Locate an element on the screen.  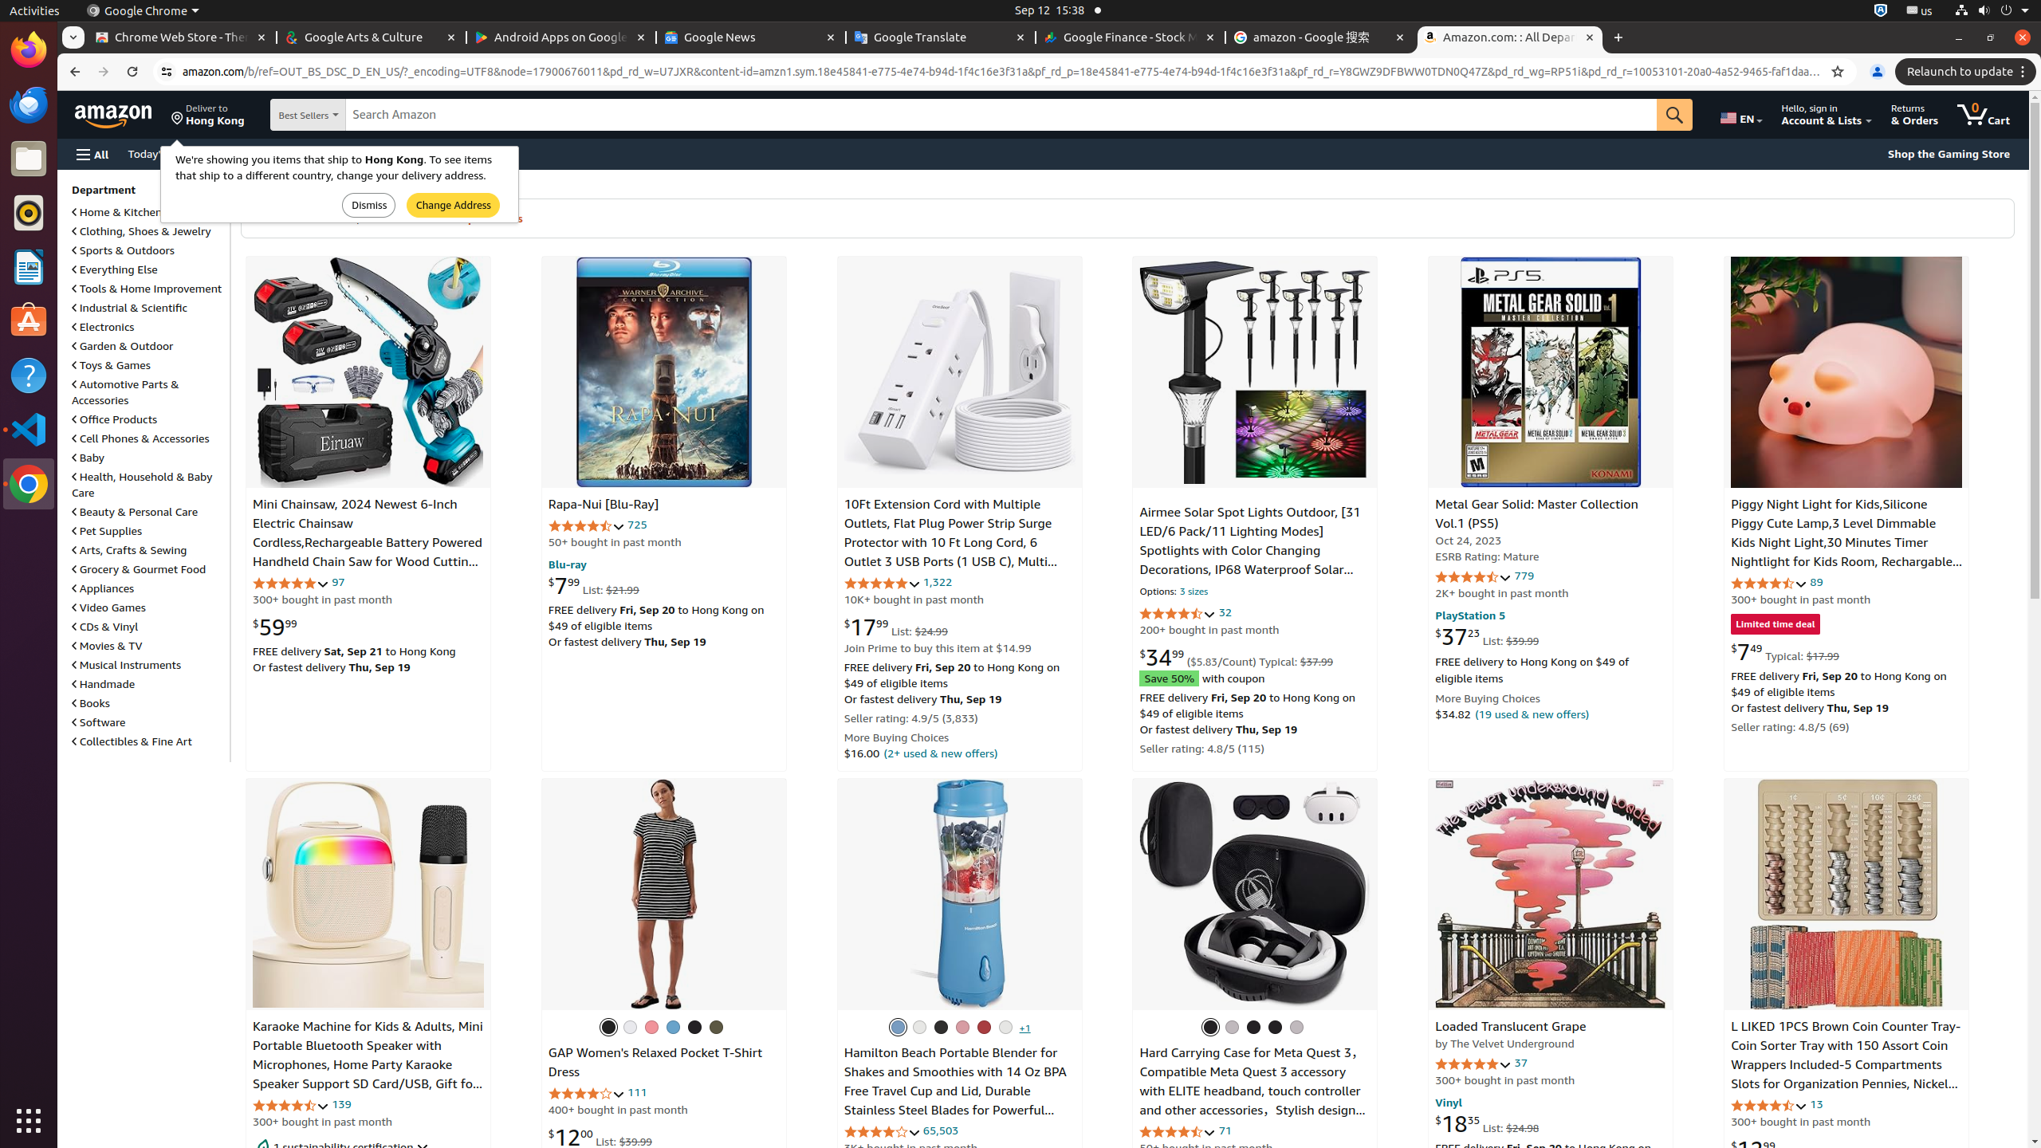
Google Chrome is located at coordinates (143, 11).